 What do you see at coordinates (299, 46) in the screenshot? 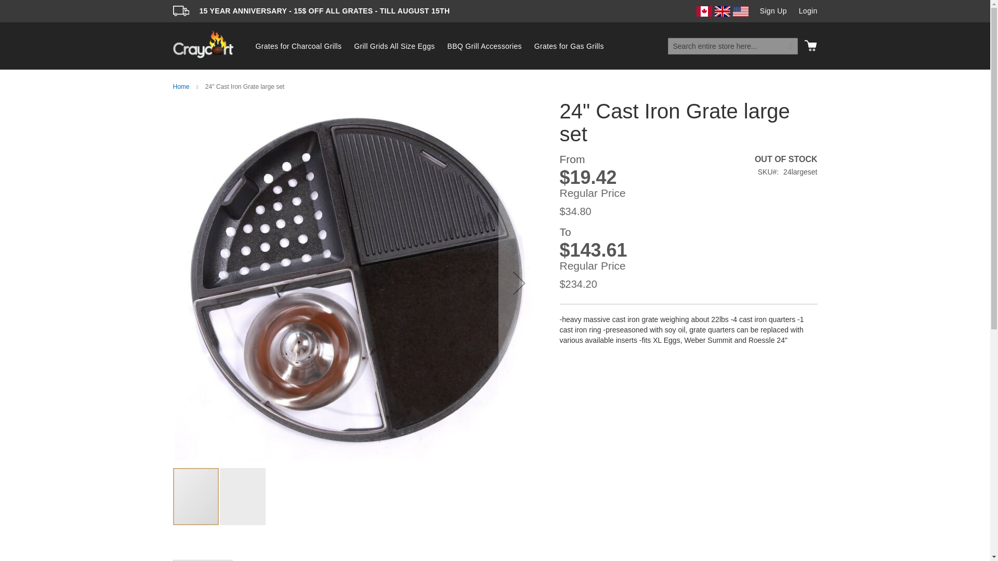
I see `Grates for Charcoal Grills` at bounding box center [299, 46].